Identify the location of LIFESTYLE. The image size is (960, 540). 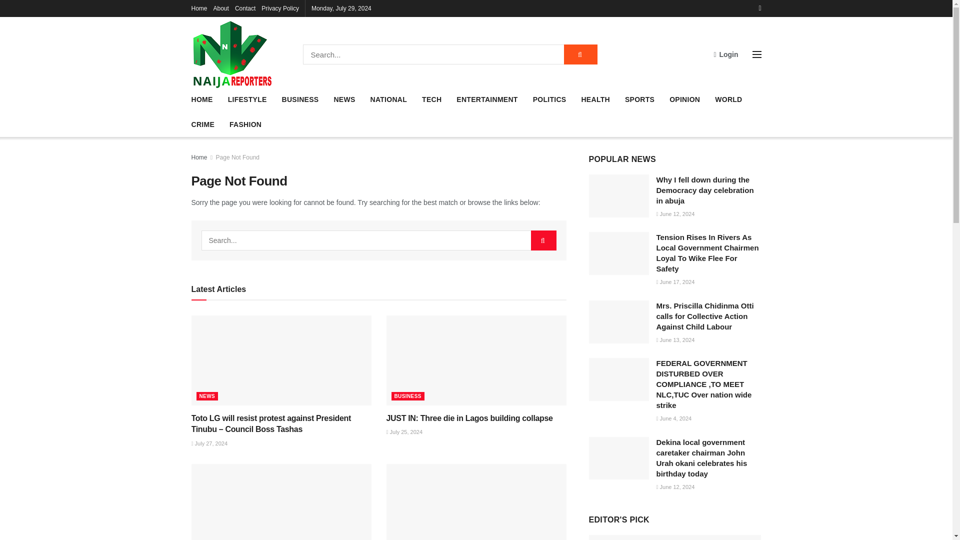
(247, 99).